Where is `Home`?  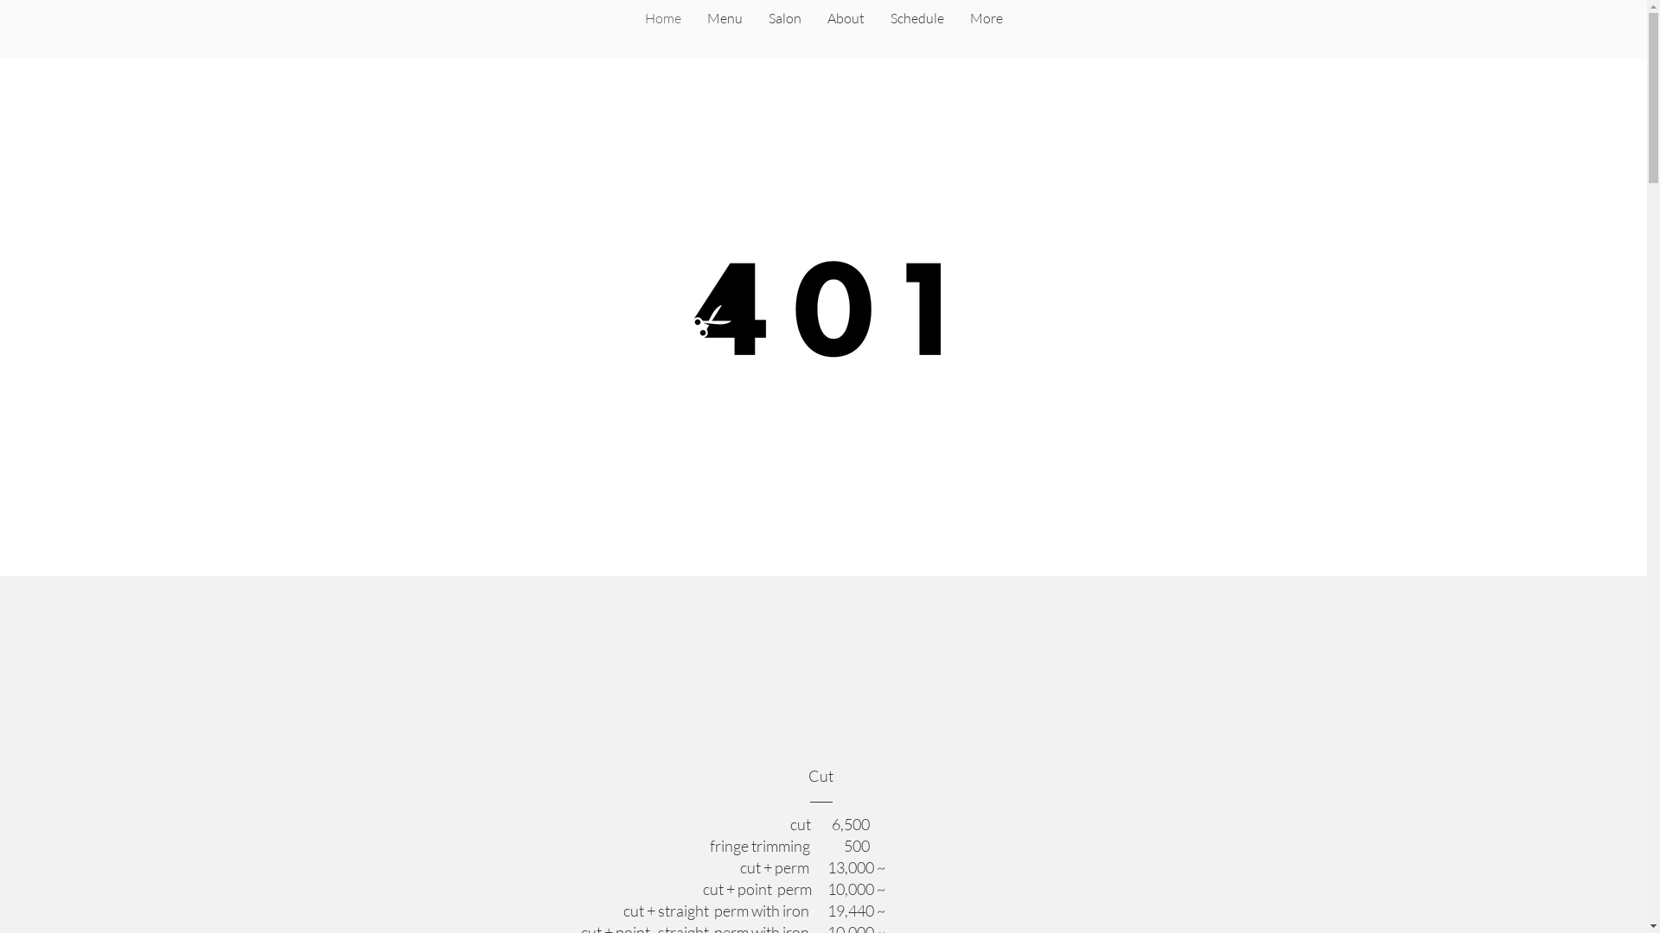 Home is located at coordinates (662, 30).